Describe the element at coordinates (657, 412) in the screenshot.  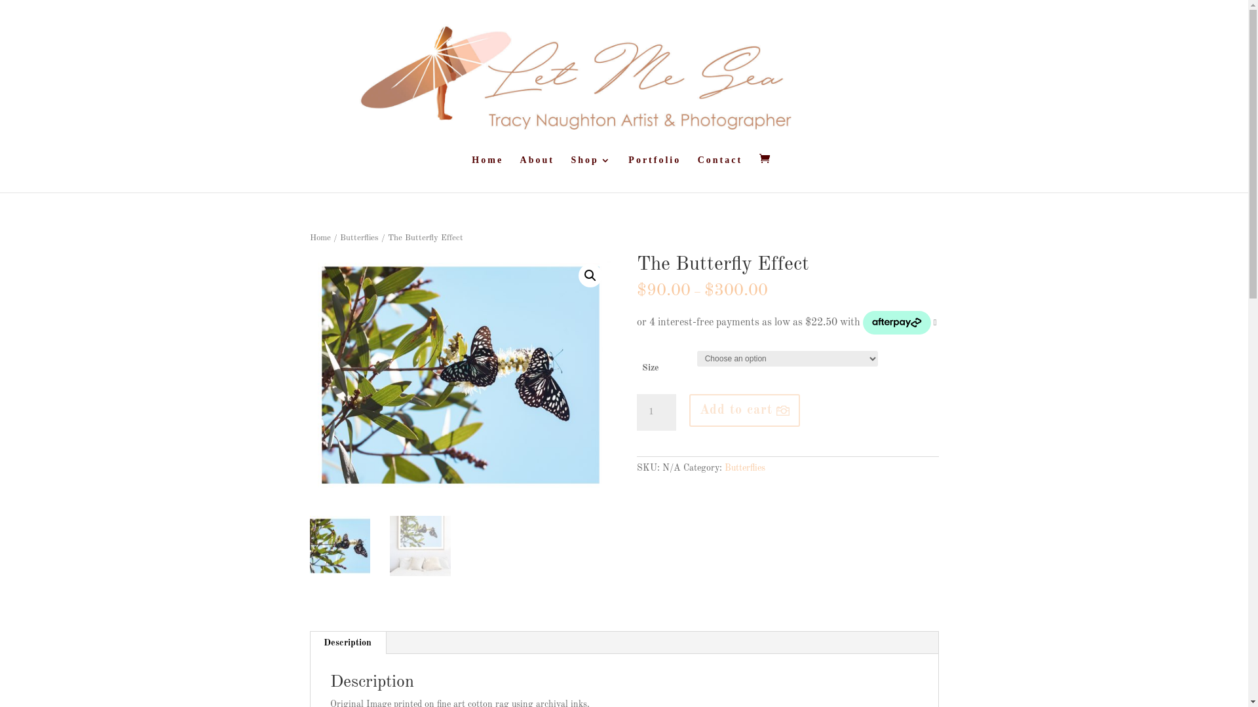
I see `Qty` at that location.